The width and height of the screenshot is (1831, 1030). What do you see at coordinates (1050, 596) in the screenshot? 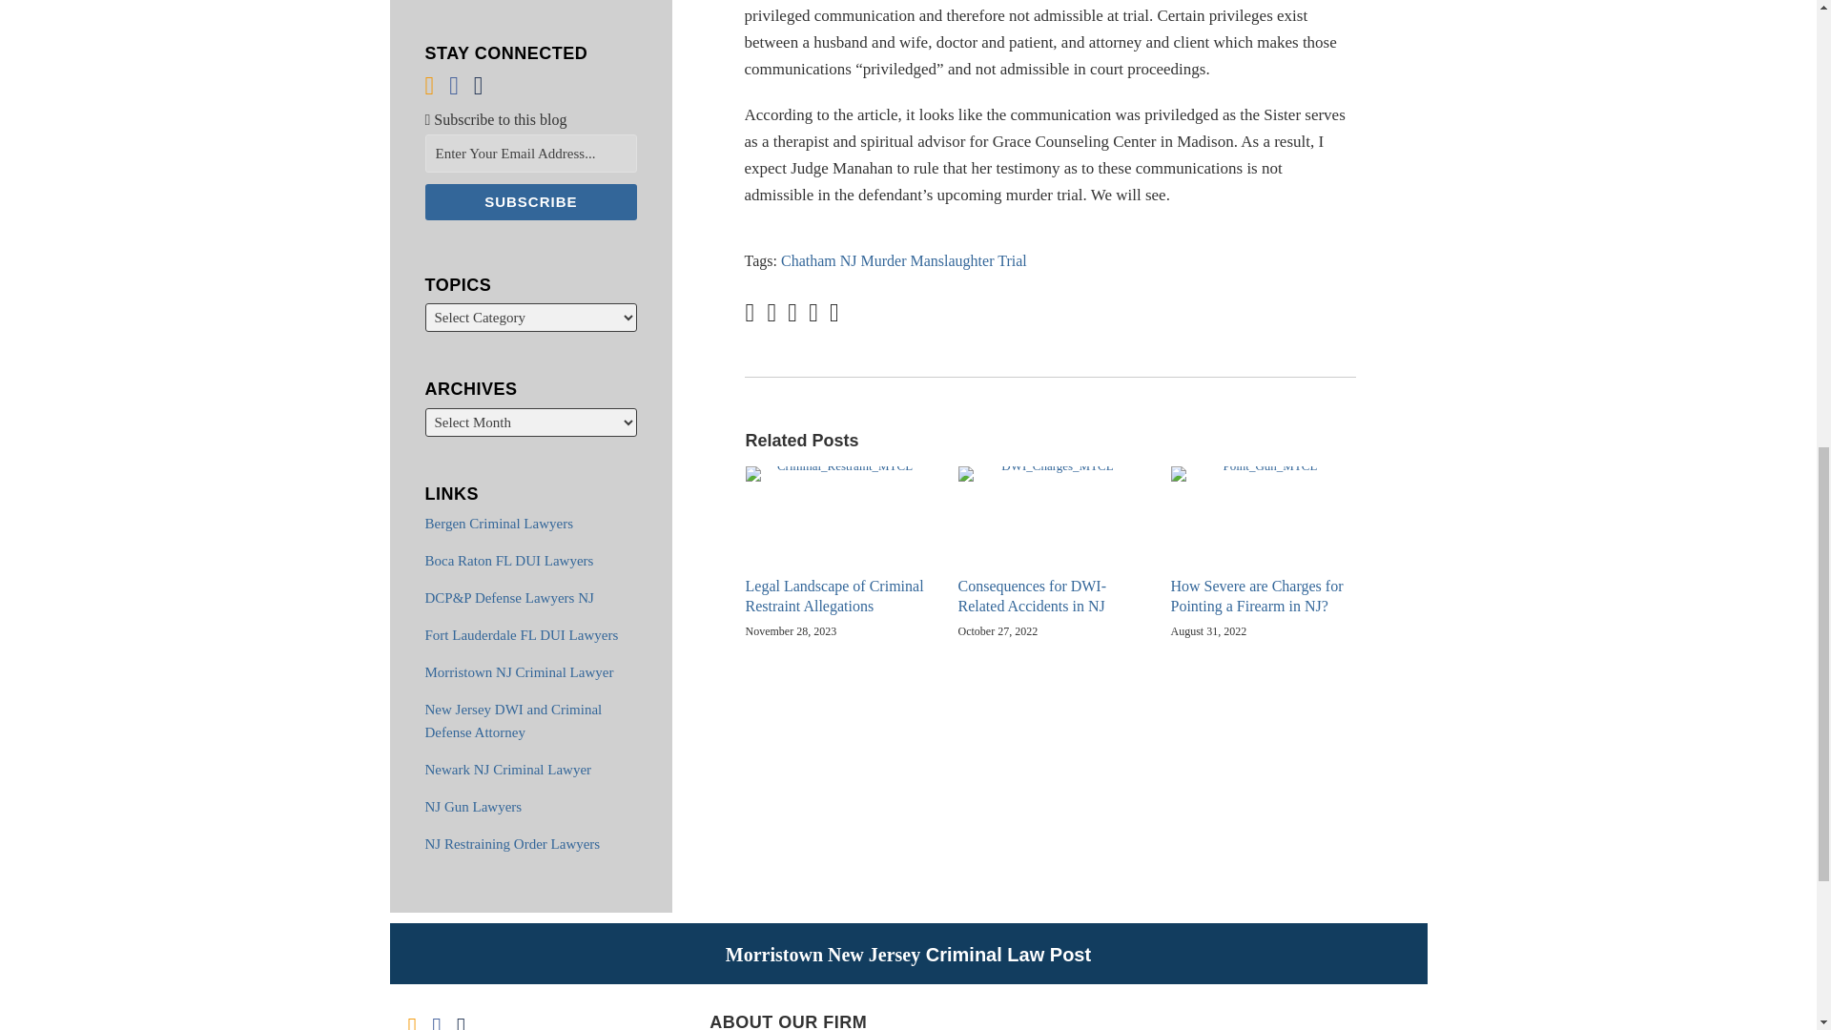
I see `Consequences for DWI-Related Accidents in NJ` at bounding box center [1050, 596].